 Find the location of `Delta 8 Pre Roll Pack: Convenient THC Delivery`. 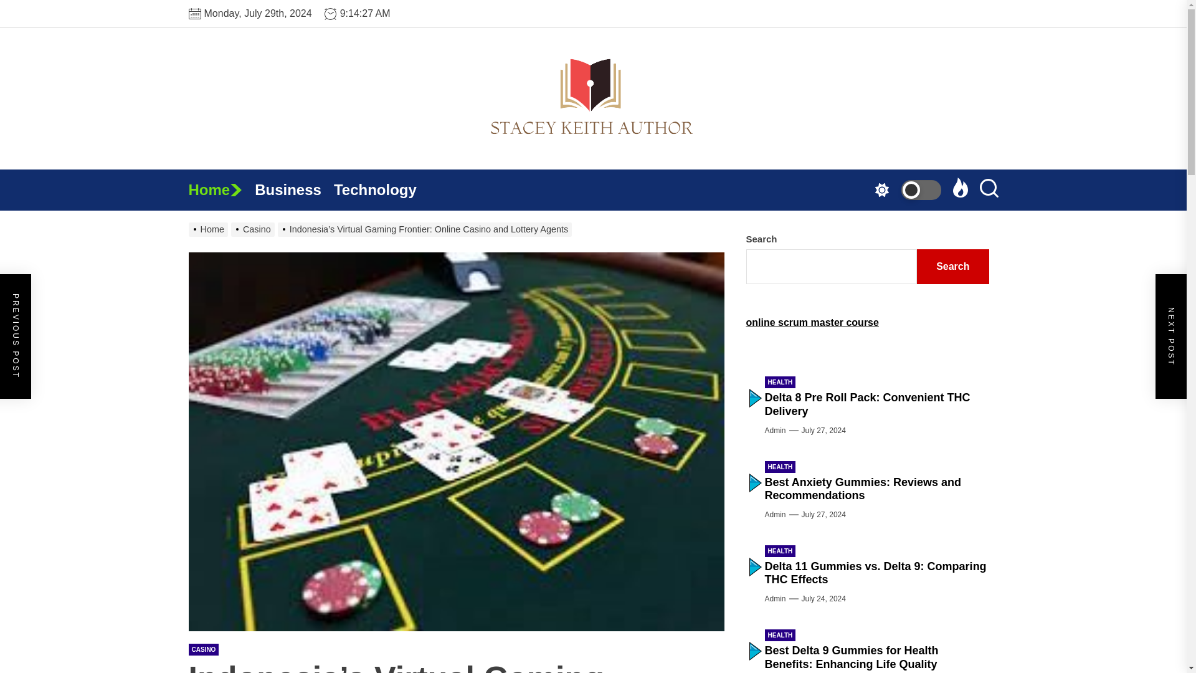

Delta 8 Pre Roll Pack: Convenient THC Delivery is located at coordinates (867, 404).